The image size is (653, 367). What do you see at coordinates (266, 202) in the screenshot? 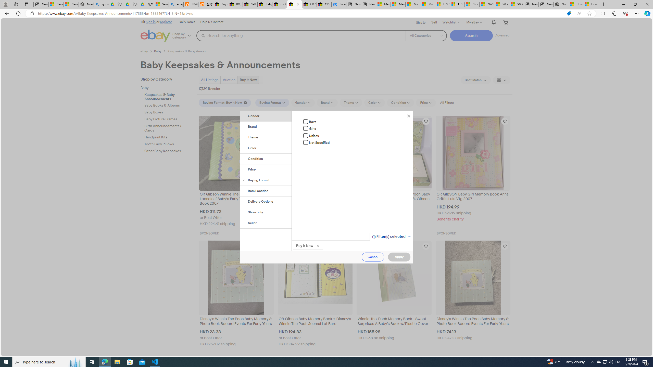
I see `Delivery Options` at bounding box center [266, 202].